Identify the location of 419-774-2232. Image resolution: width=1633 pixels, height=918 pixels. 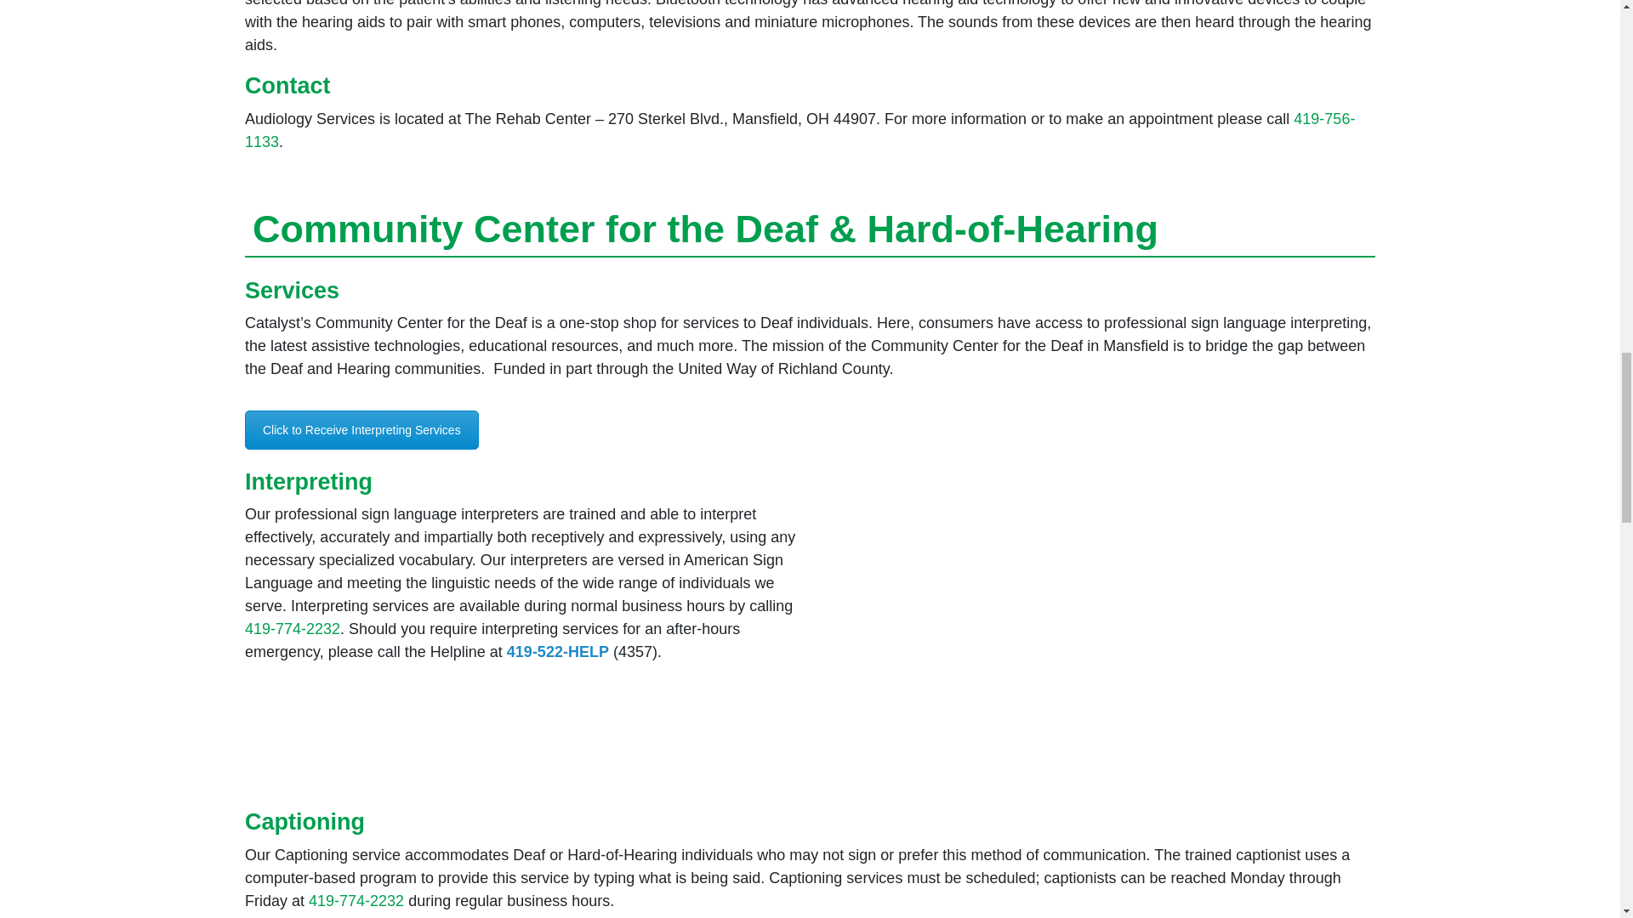
(356, 901).